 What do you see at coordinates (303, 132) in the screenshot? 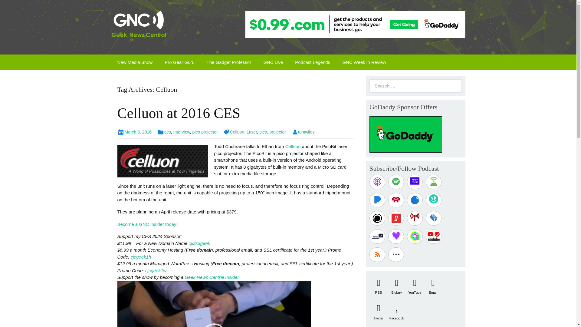
I see `View all posts by tomwiles` at bounding box center [303, 132].